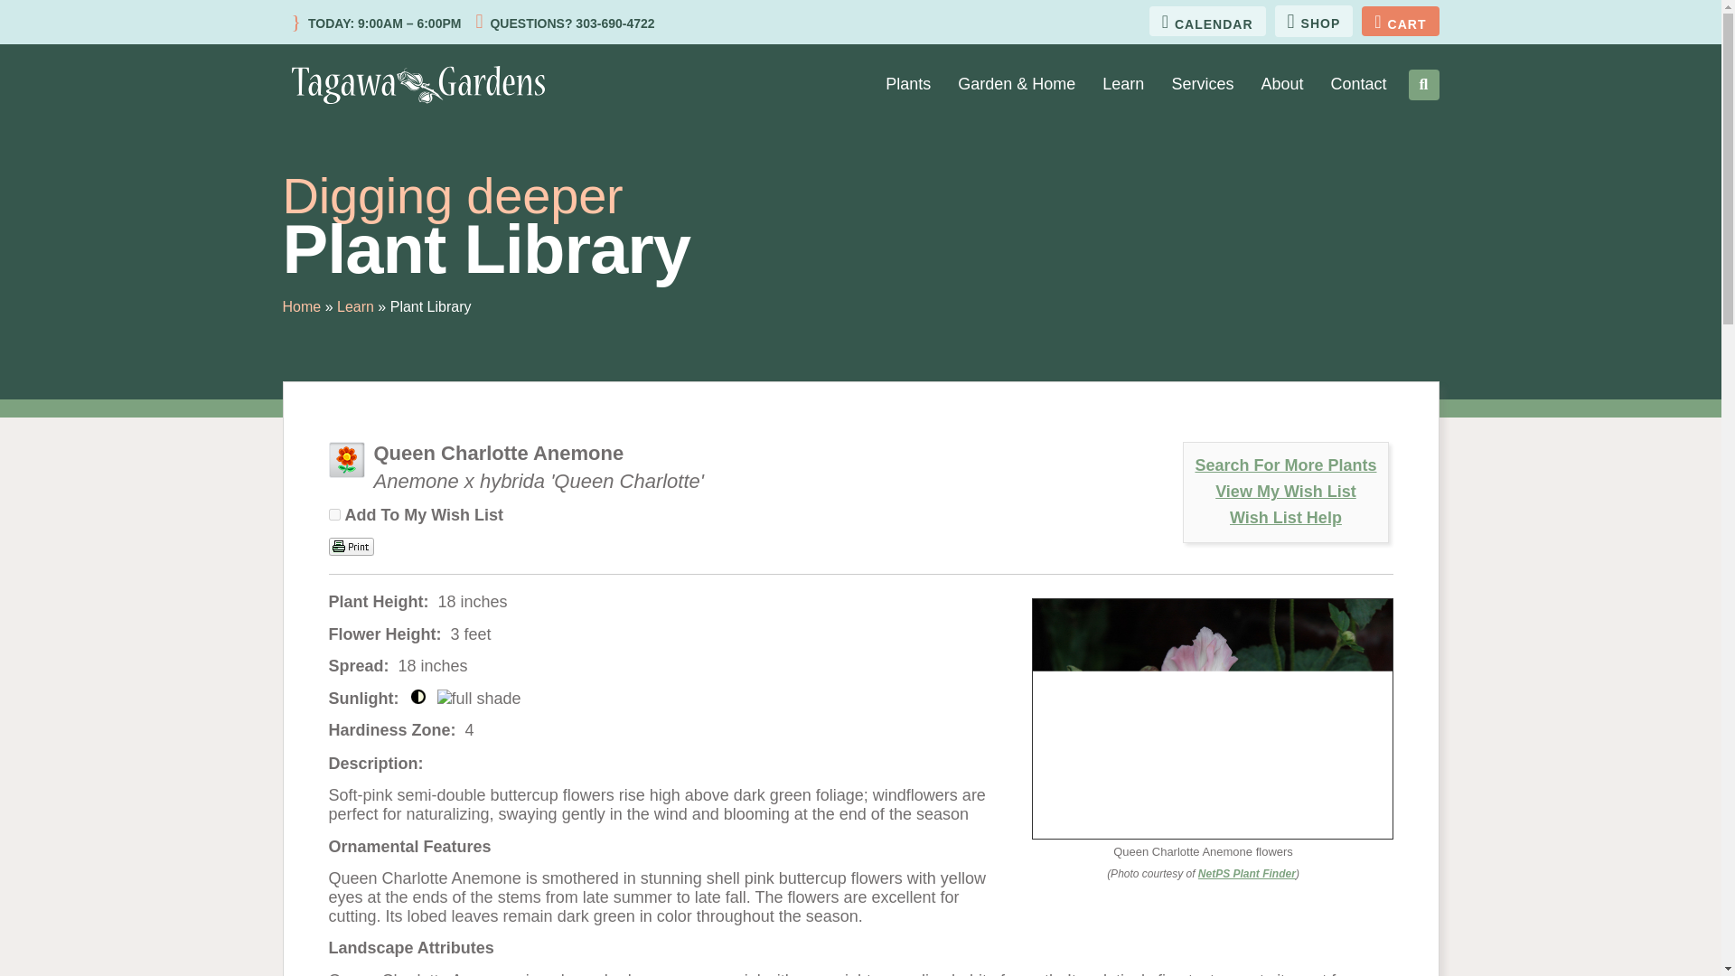 The width and height of the screenshot is (1735, 976). Describe the element at coordinates (1357, 84) in the screenshot. I see `Contact` at that location.